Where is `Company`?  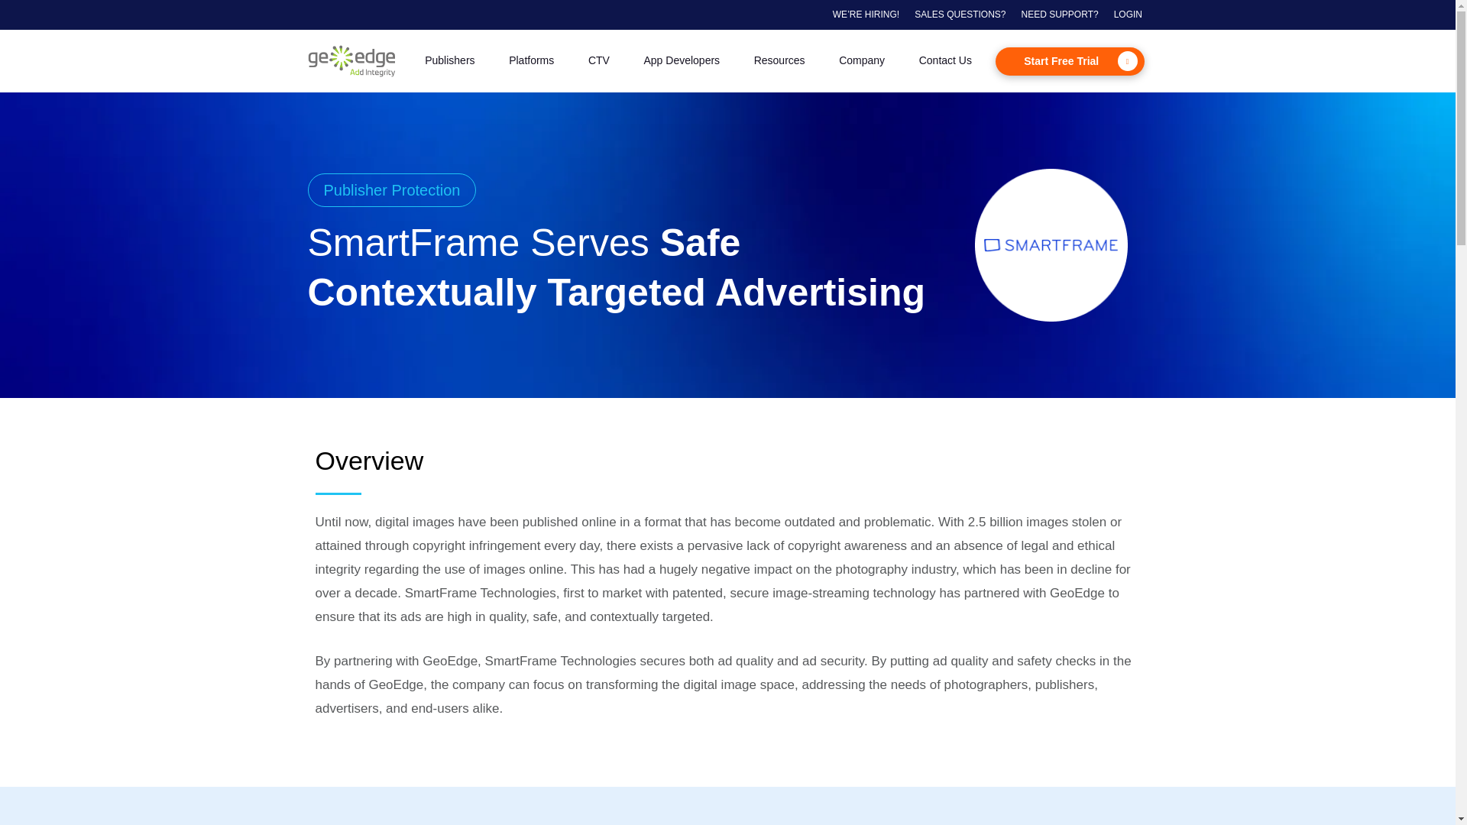 Company is located at coordinates (862, 61).